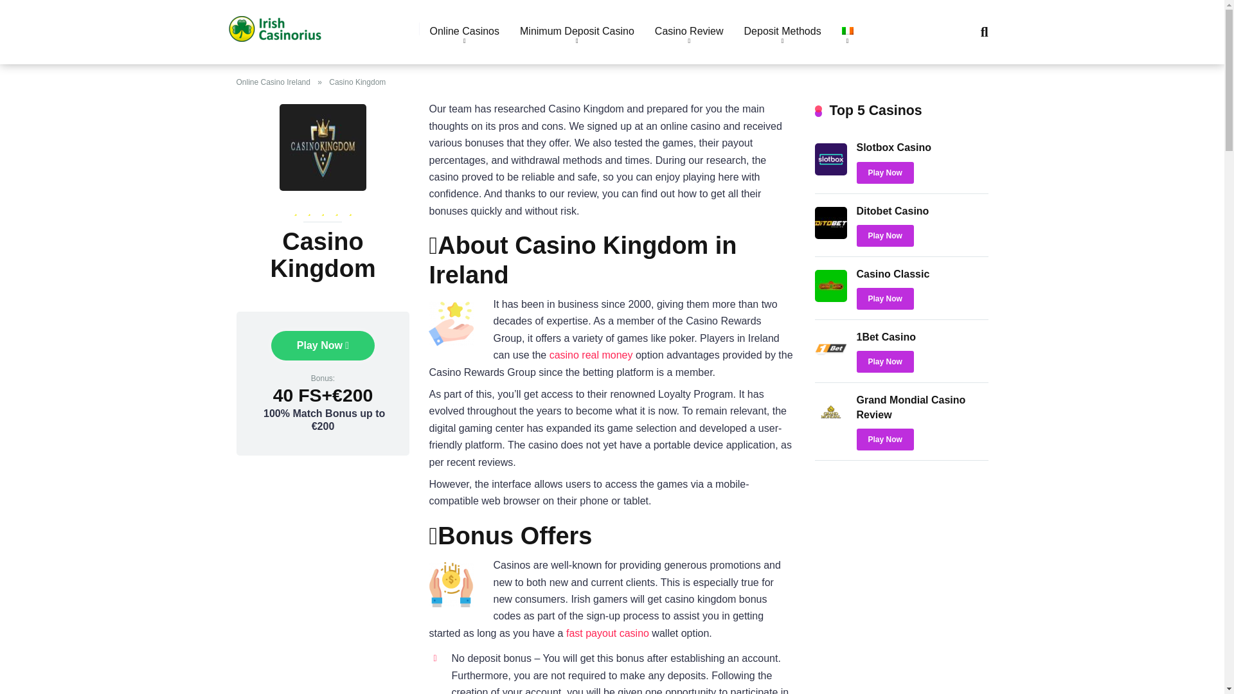 This screenshot has width=1234, height=694. Describe the element at coordinates (464, 31) in the screenshot. I see `Online Casinos` at that location.